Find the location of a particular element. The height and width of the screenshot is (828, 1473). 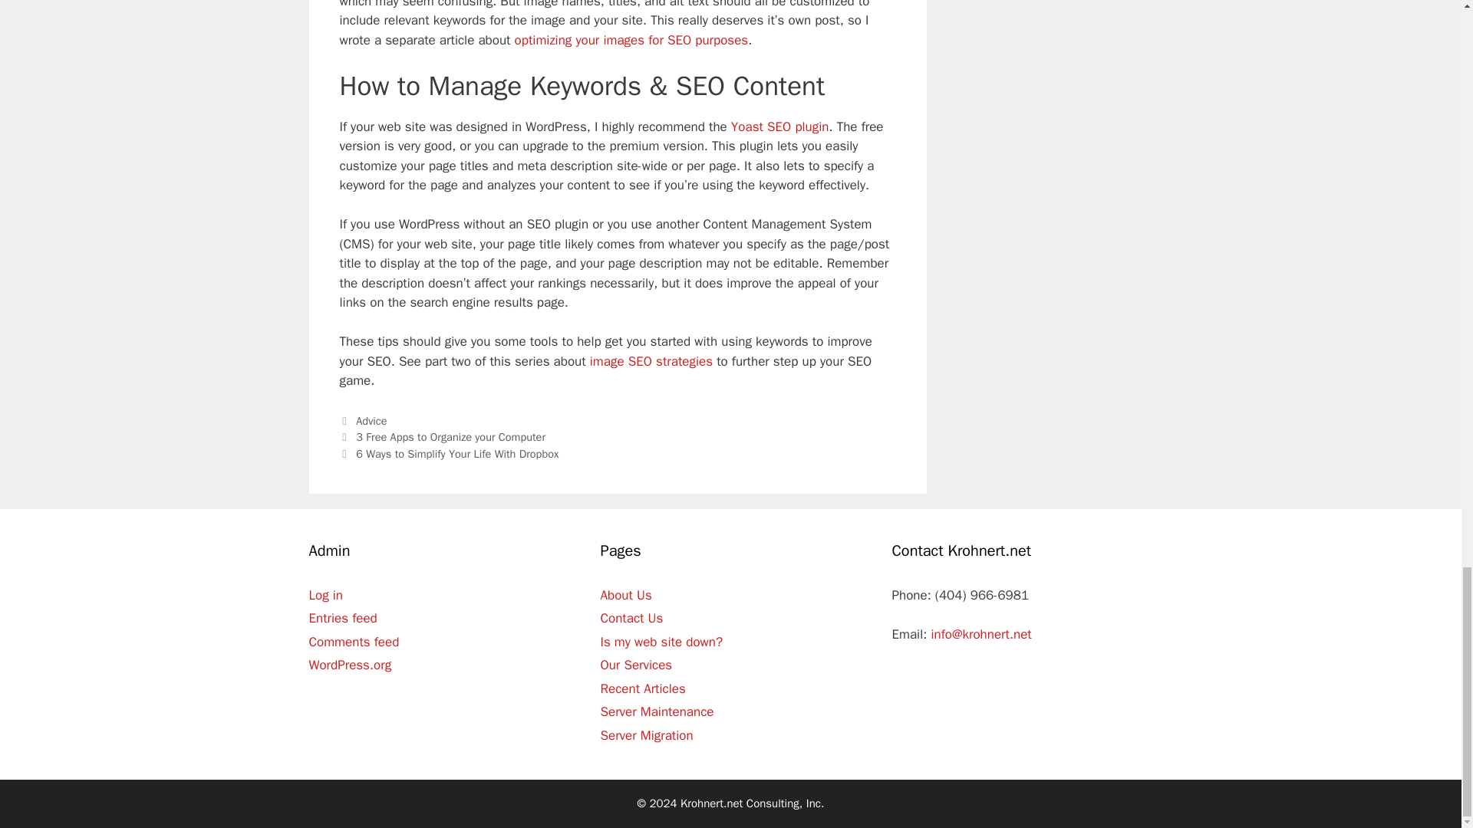

Server Maintenance is located at coordinates (656, 711).